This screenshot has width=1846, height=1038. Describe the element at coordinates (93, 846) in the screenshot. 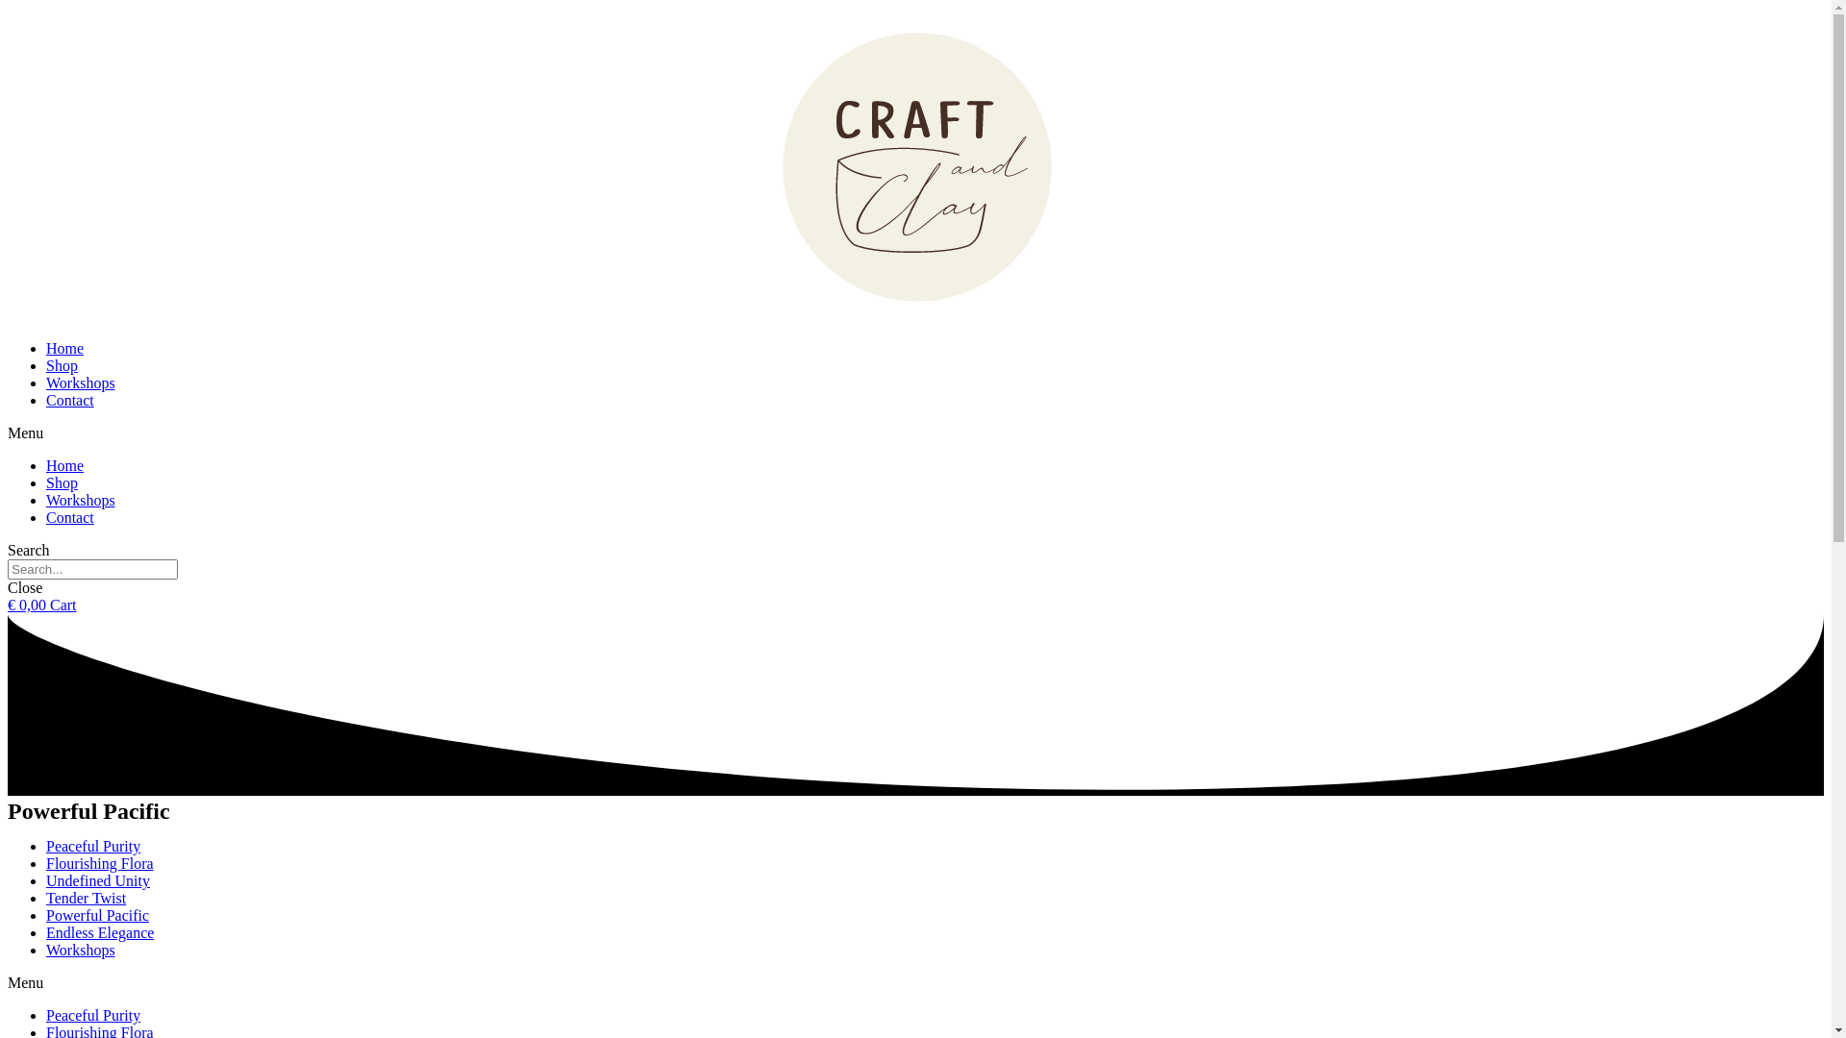

I see `Peaceful Purity` at that location.